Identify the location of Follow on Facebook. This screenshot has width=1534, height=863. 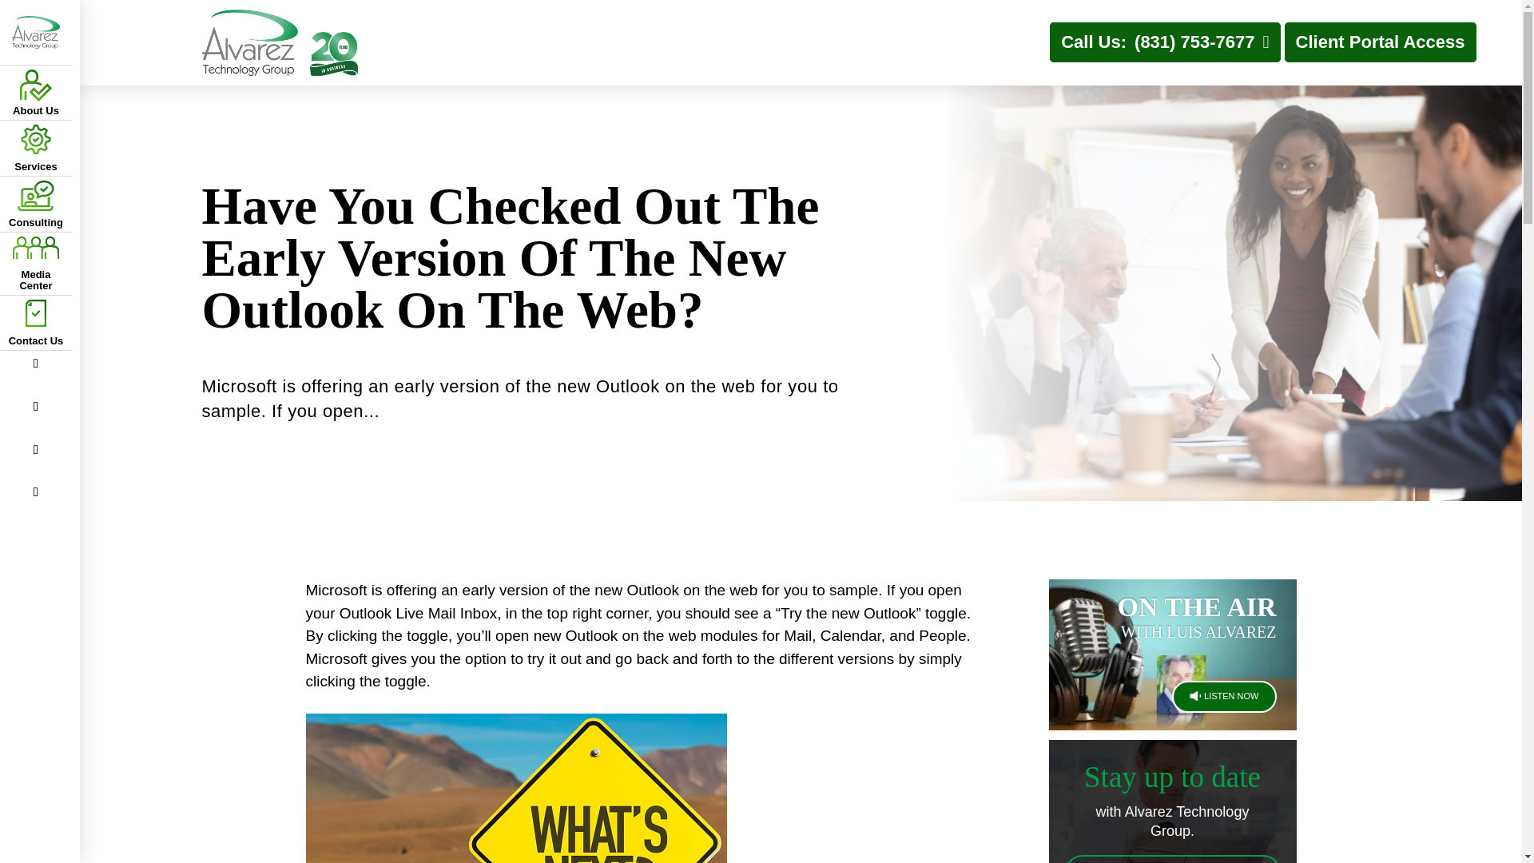
(35, 363).